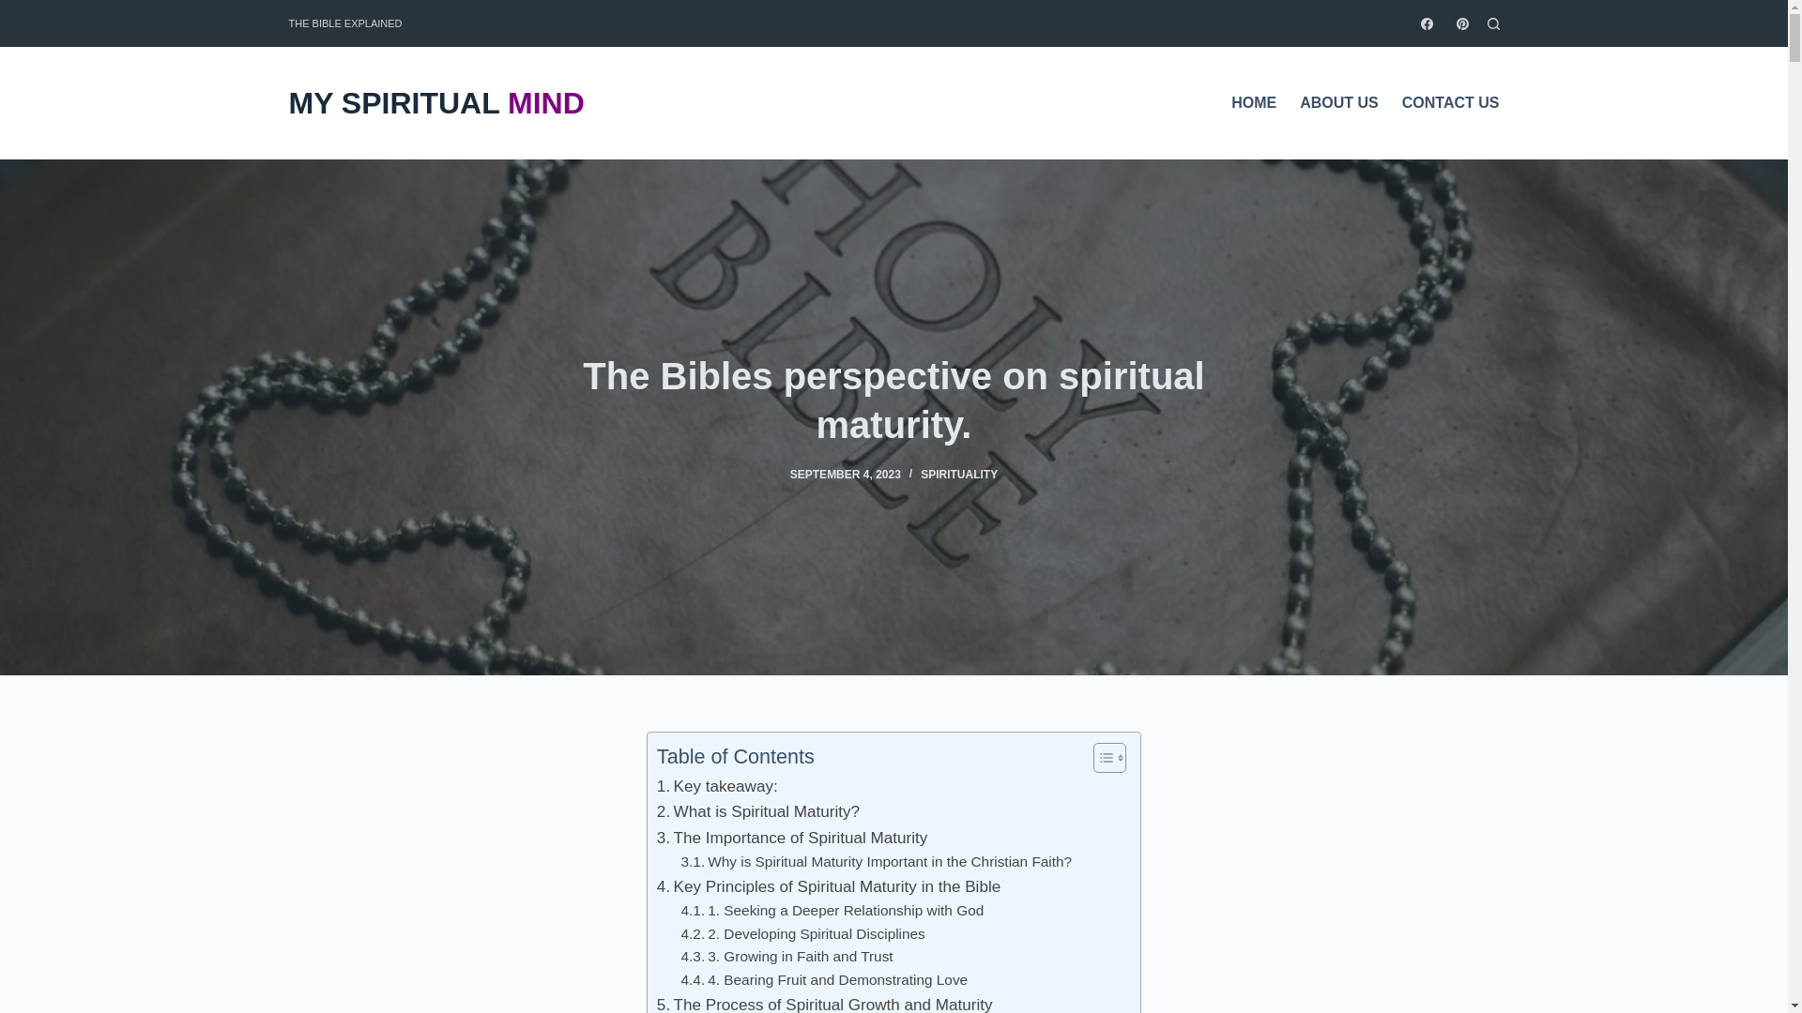 The width and height of the screenshot is (1802, 1013). I want to click on The Importance of Spiritual Maturity, so click(792, 839).